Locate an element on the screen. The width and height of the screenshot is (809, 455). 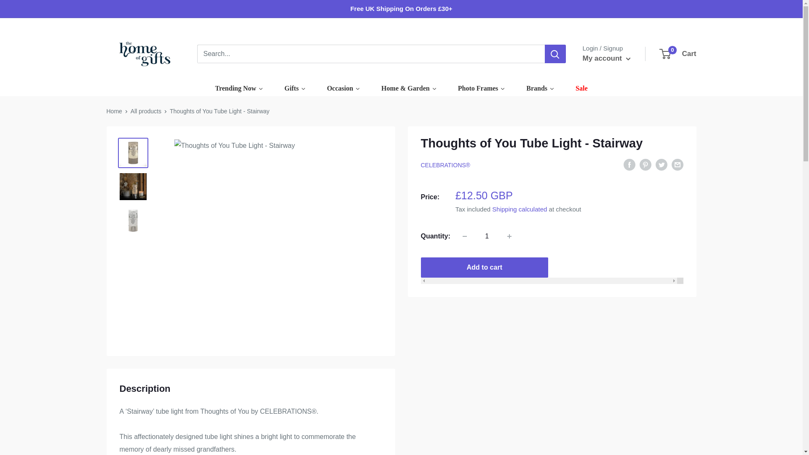
The Home of Gifts is located at coordinates (142, 54).